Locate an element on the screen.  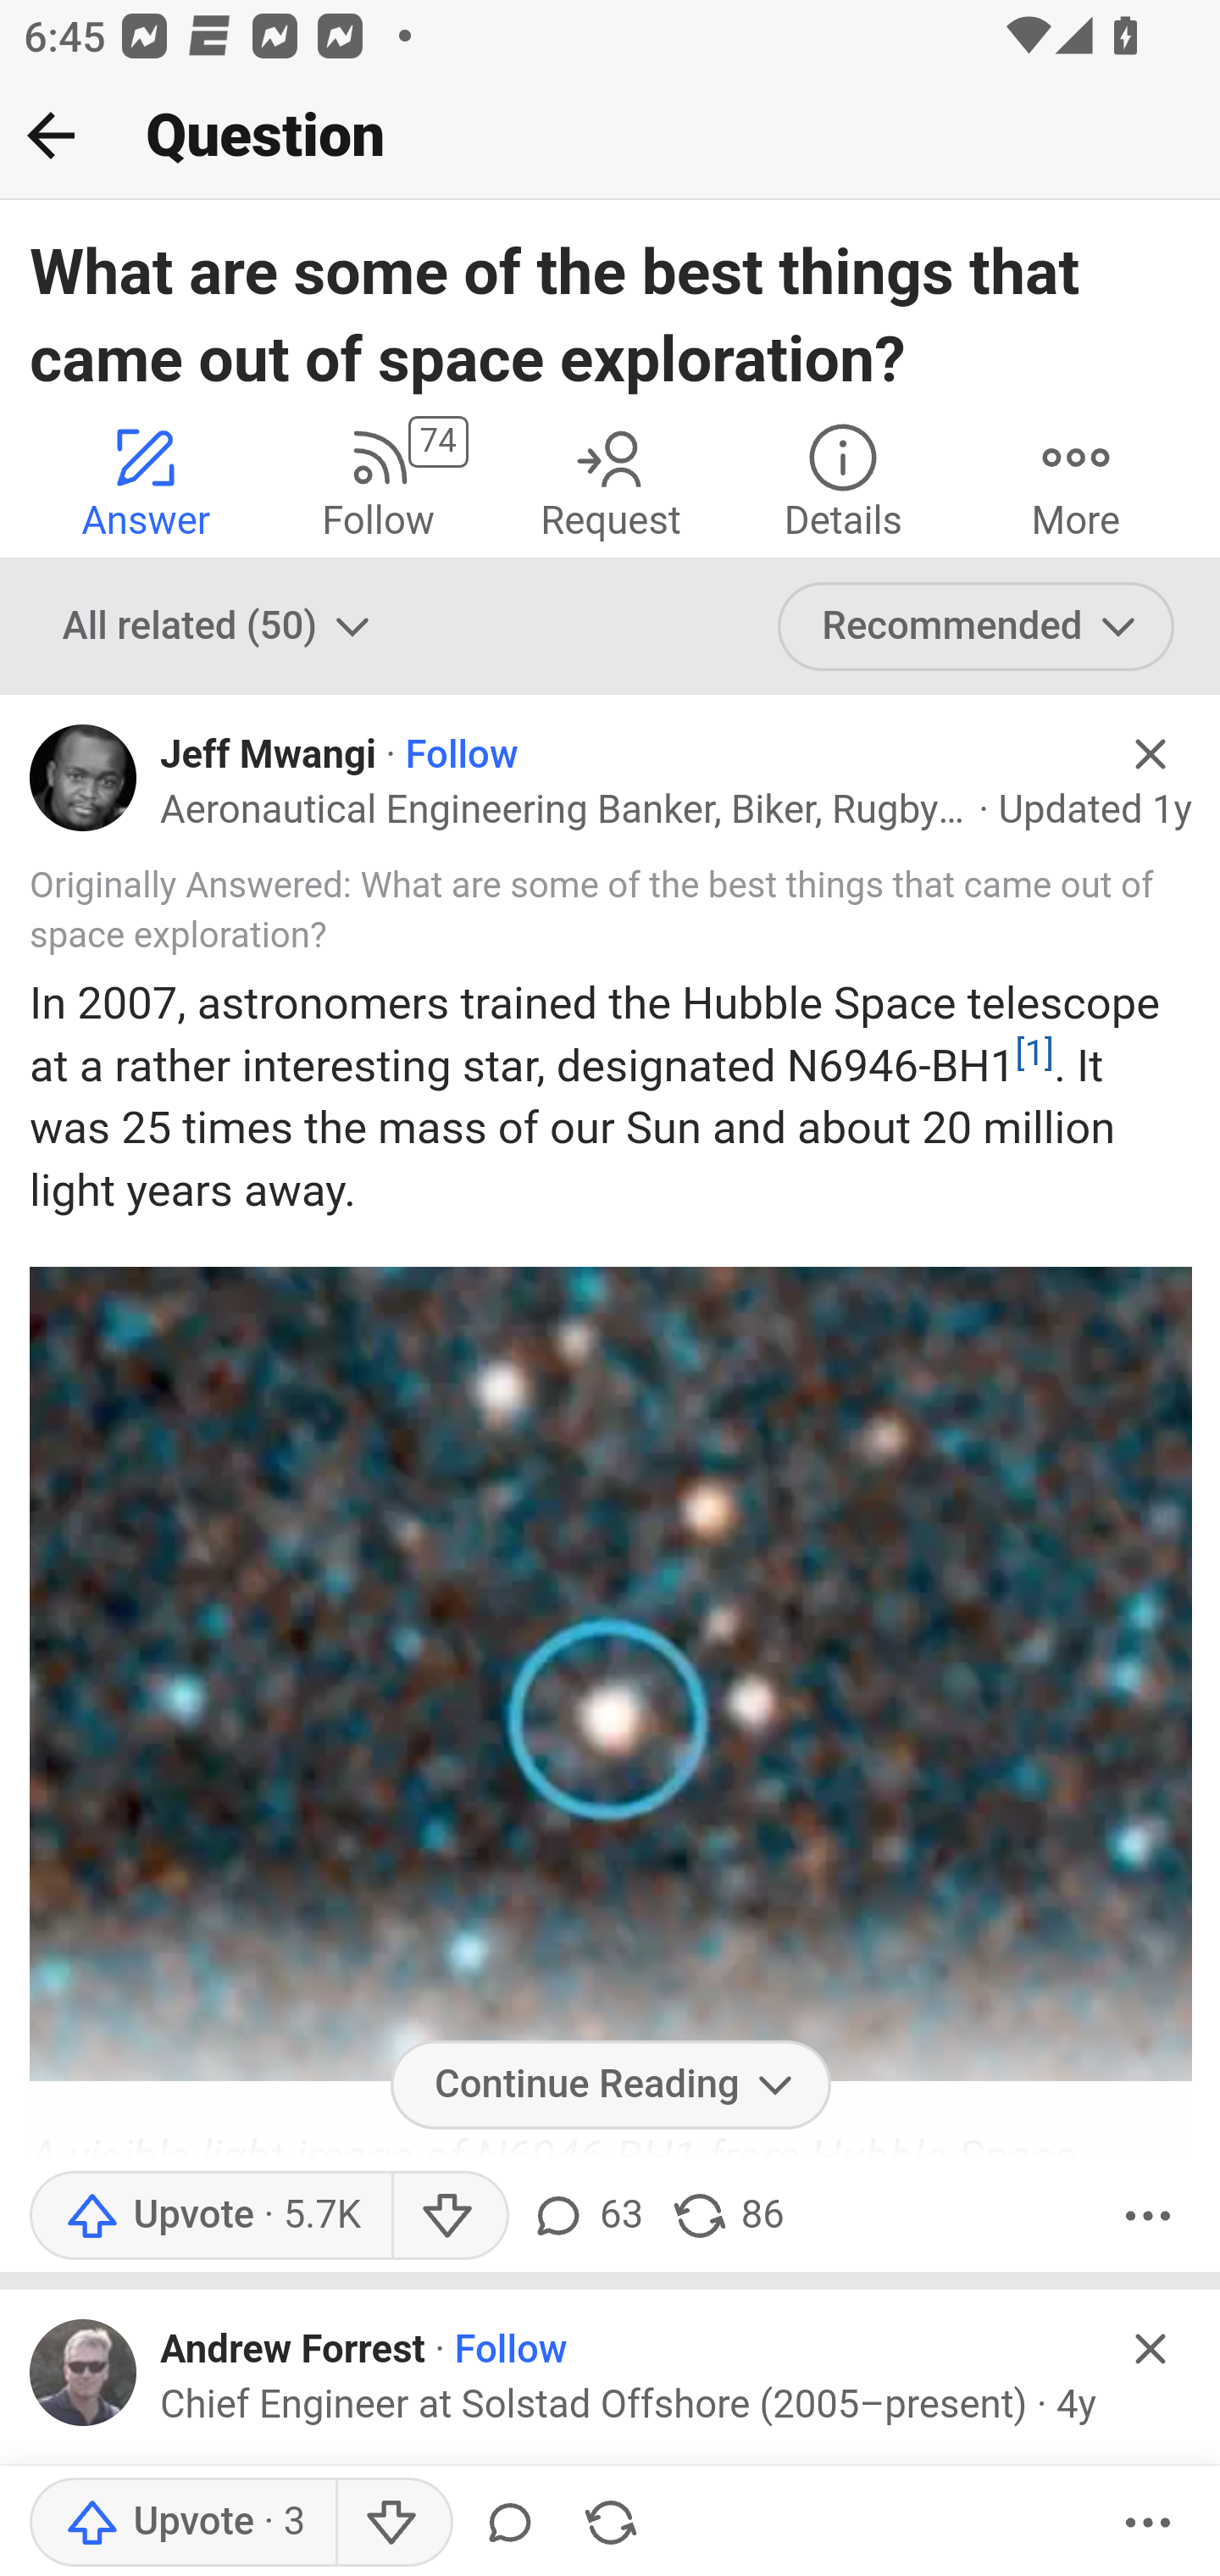
Comment is located at coordinates (510, 2523).